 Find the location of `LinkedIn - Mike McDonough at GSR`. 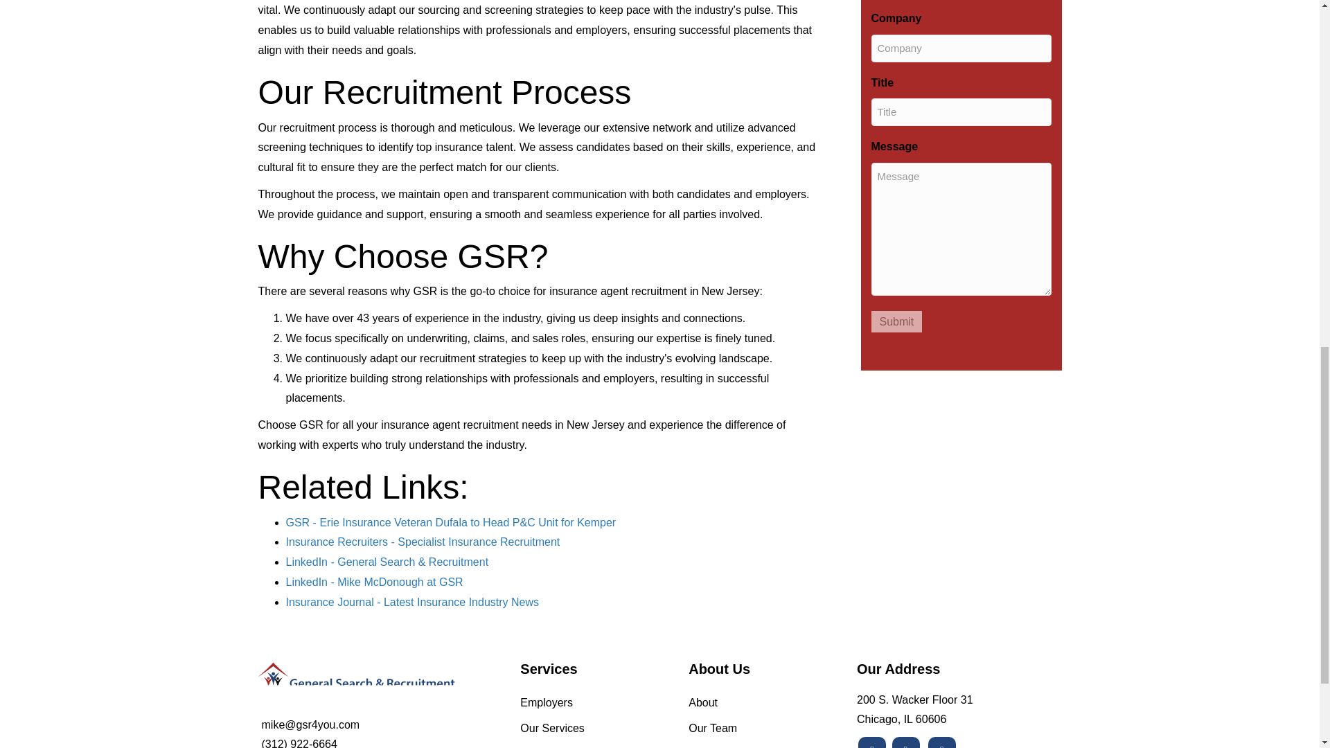

LinkedIn - Mike McDonough at GSR is located at coordinates (374, 582).